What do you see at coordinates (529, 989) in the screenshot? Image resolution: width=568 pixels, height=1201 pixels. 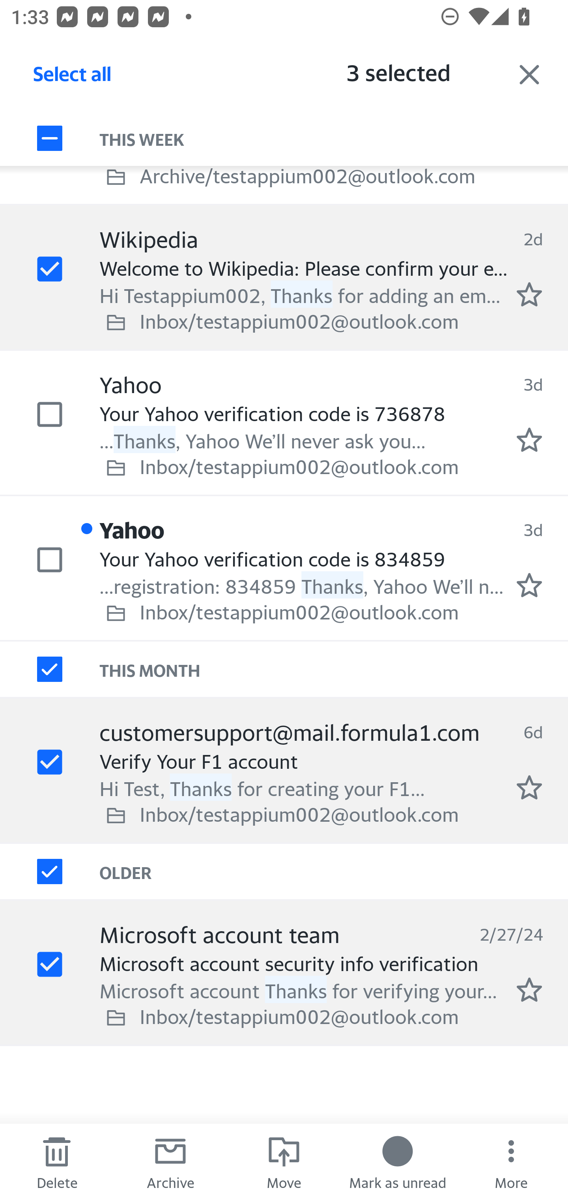 I see `Mark as starred.` at bounding box center [529, 989].